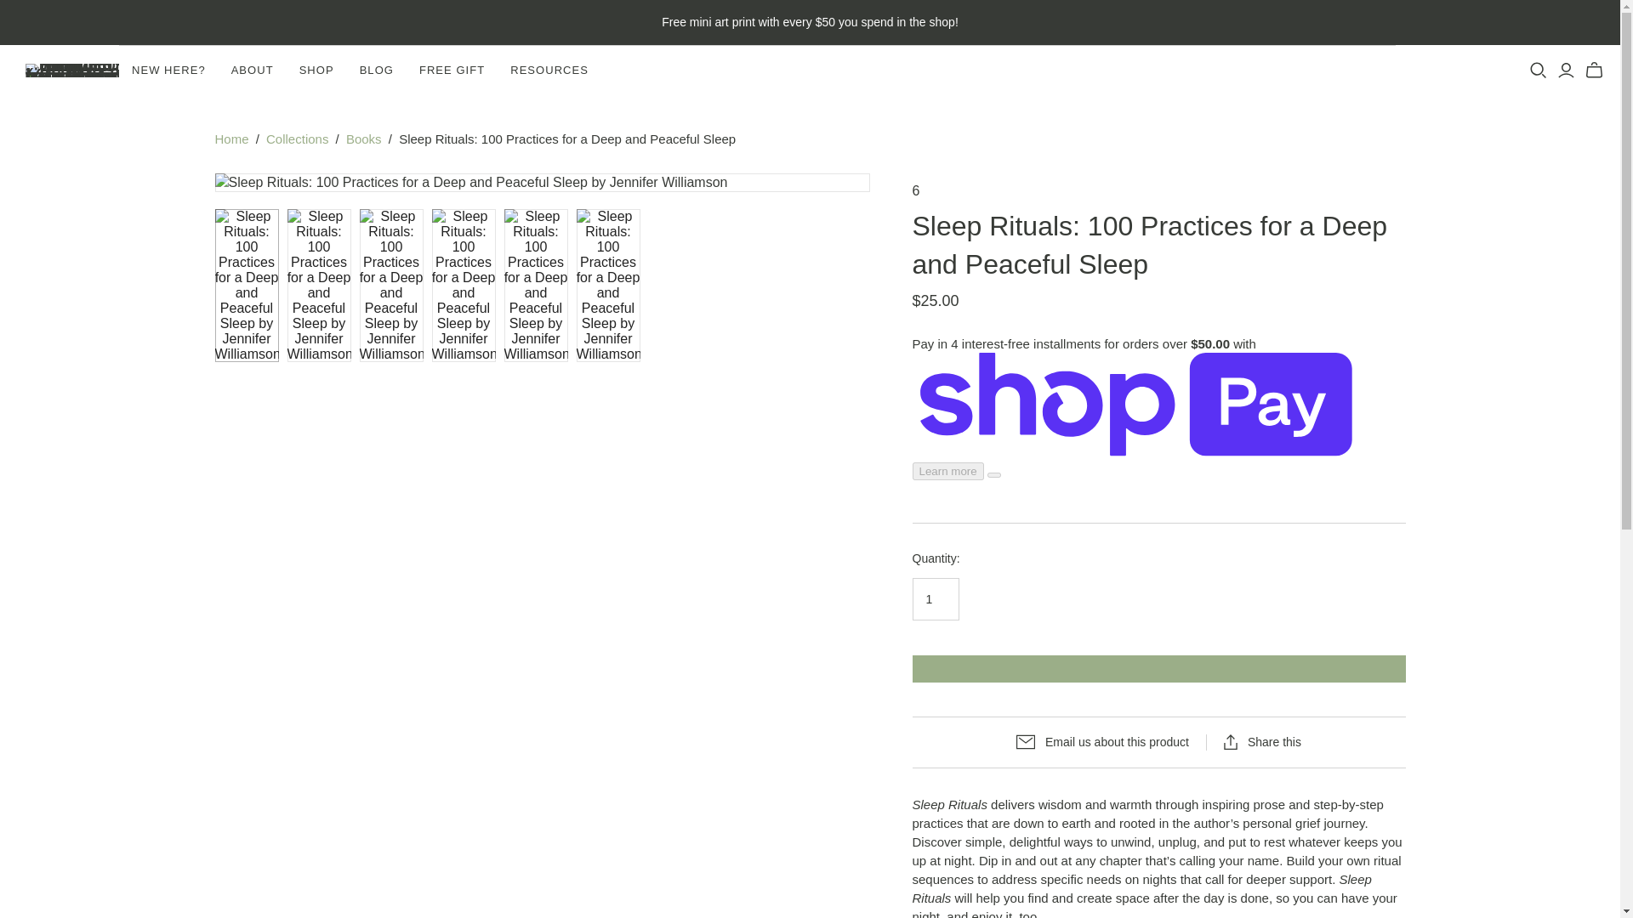  I want to click on Home, so click(230, 139).